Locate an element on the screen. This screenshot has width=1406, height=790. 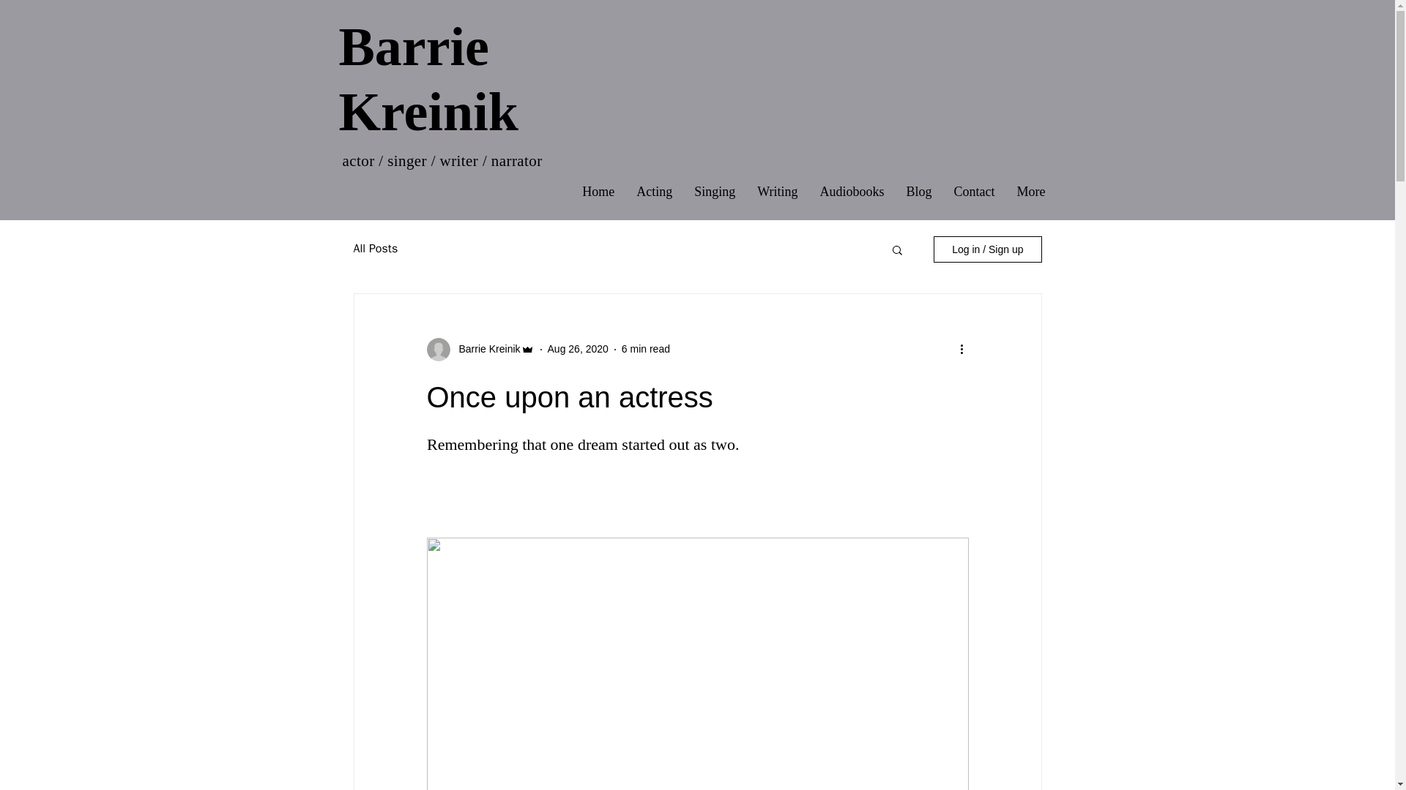
Aug 26, 2020 is located at coordinates (579, 348).